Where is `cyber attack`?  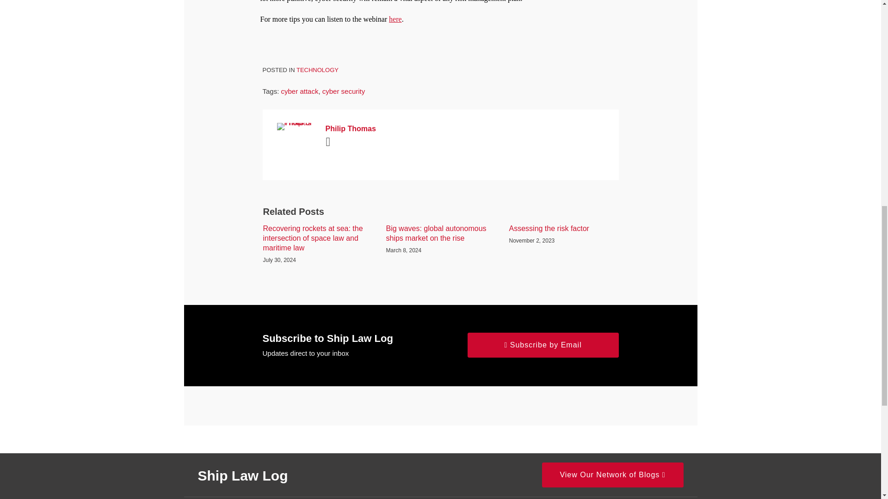 cyber attack is located at coordinates (300, 91).